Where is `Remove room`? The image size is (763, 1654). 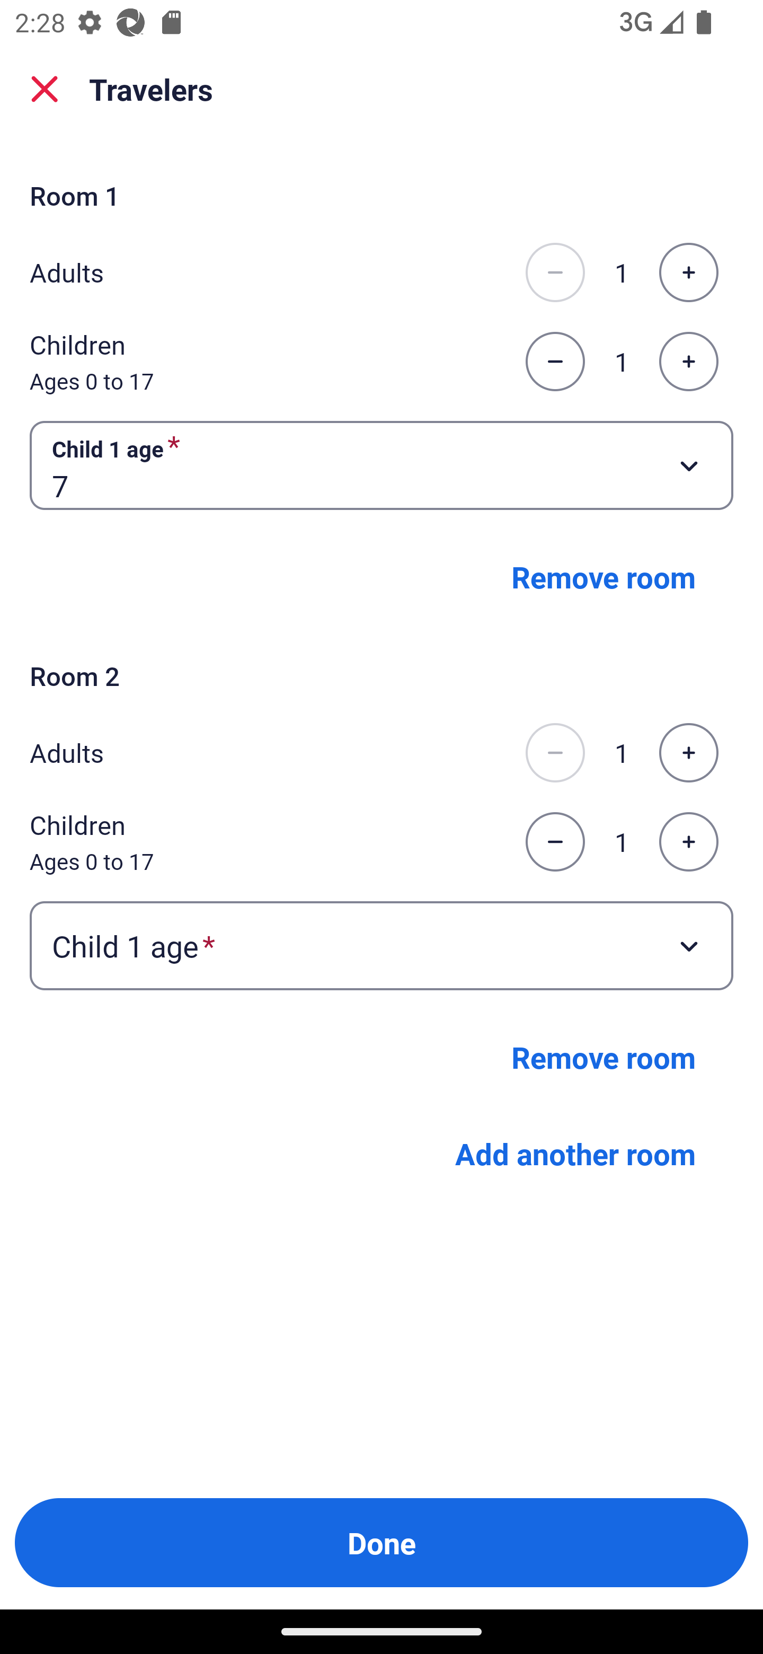 Remove room is located at coordinates (604, 1057).